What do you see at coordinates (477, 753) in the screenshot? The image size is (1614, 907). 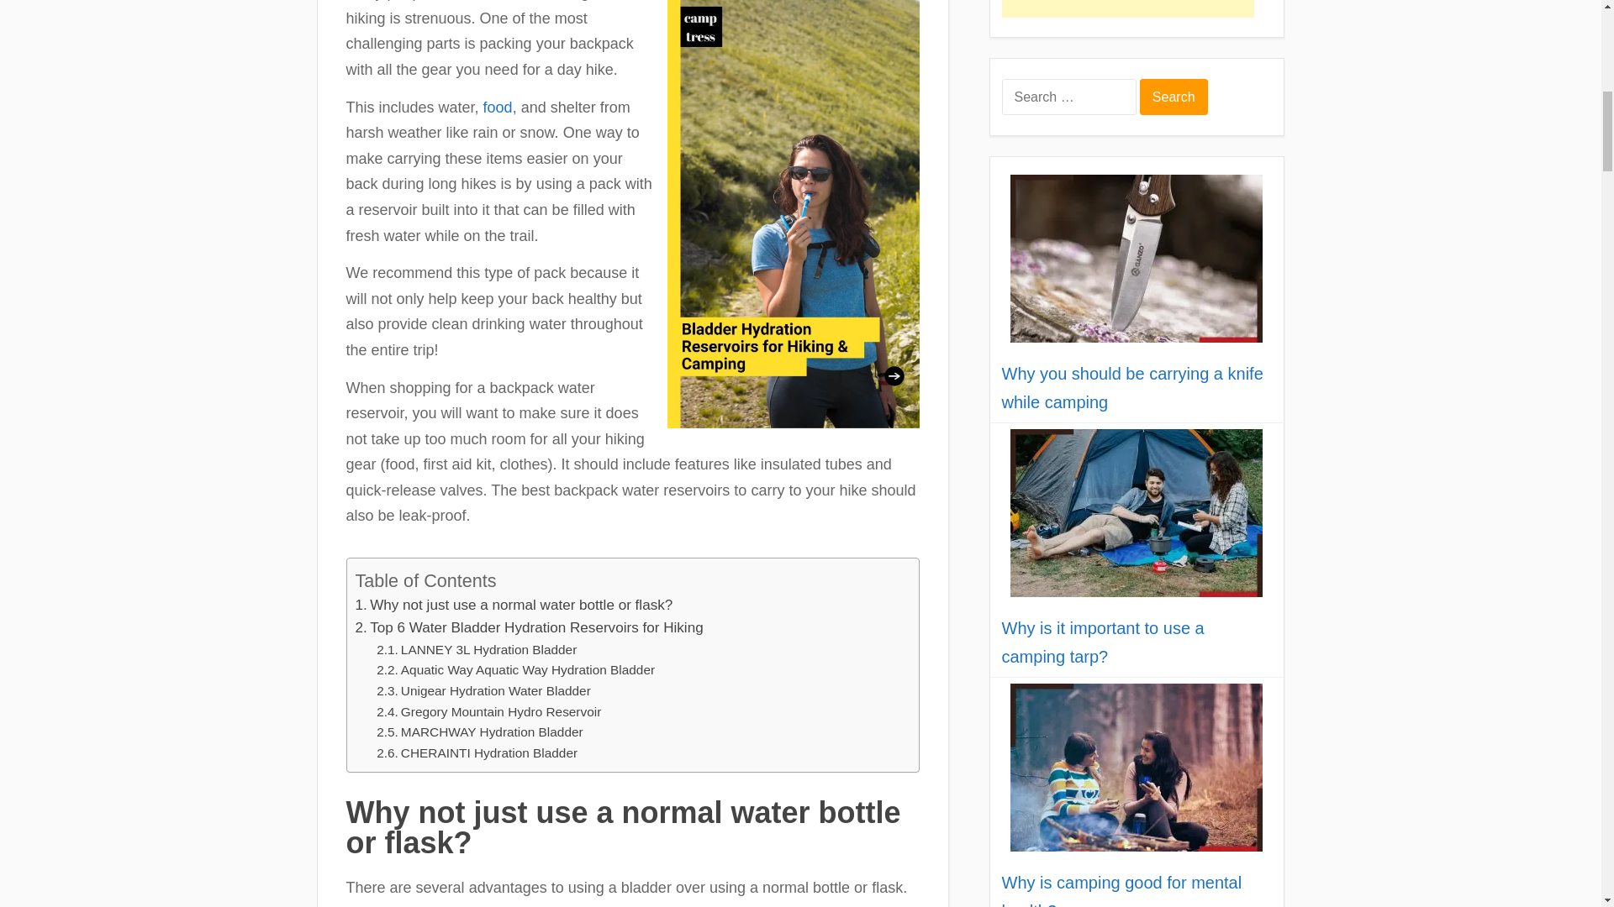 I see `CHERAINTI Hydration Bladder ` at bounding box center [477, 753].